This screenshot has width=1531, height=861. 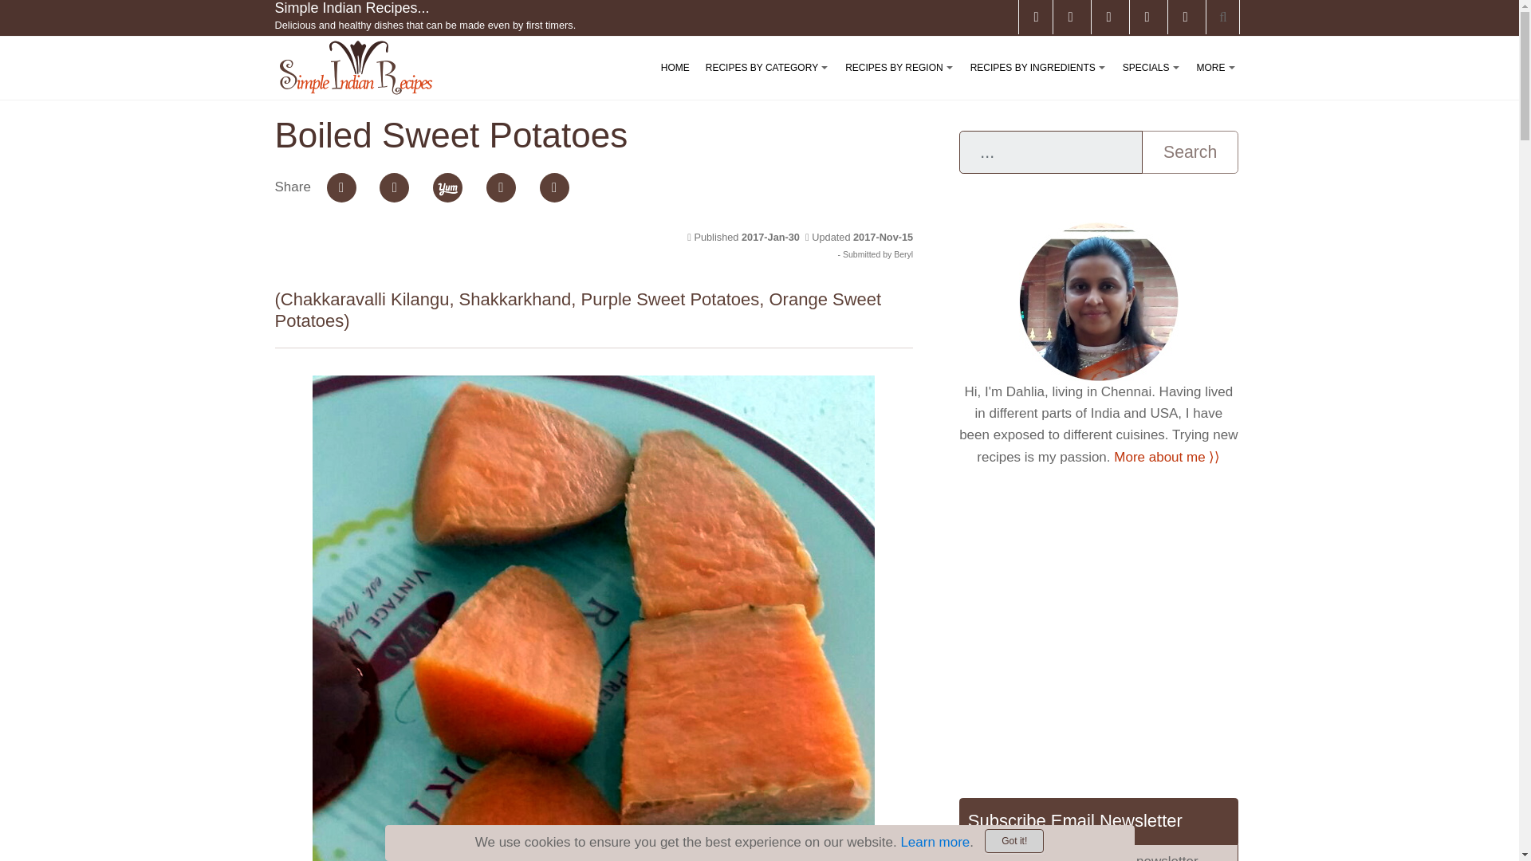 I want to click on Advertisement, so click(x=1098, y=632).